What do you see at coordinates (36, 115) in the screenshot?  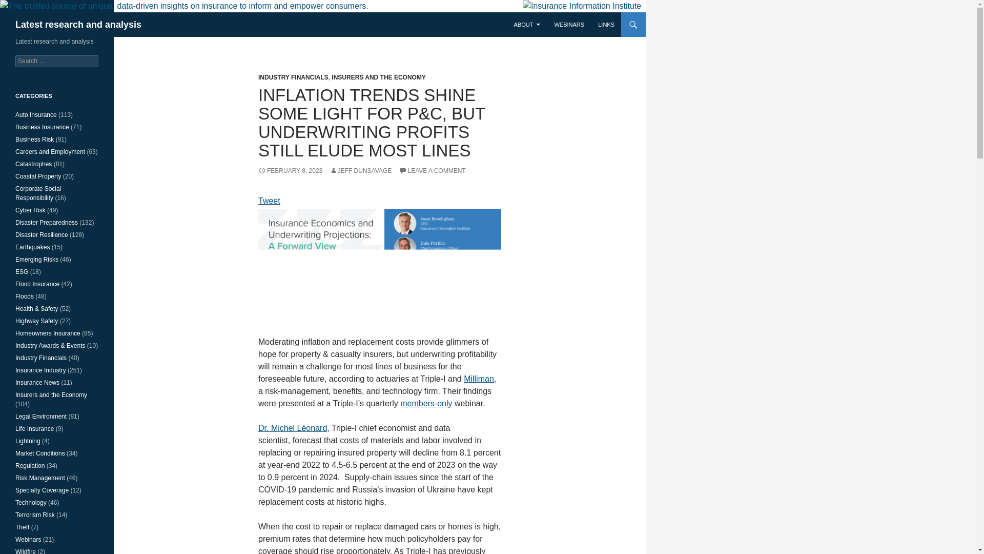 I see `Auto Insurance` at bounding box center [36, 115].